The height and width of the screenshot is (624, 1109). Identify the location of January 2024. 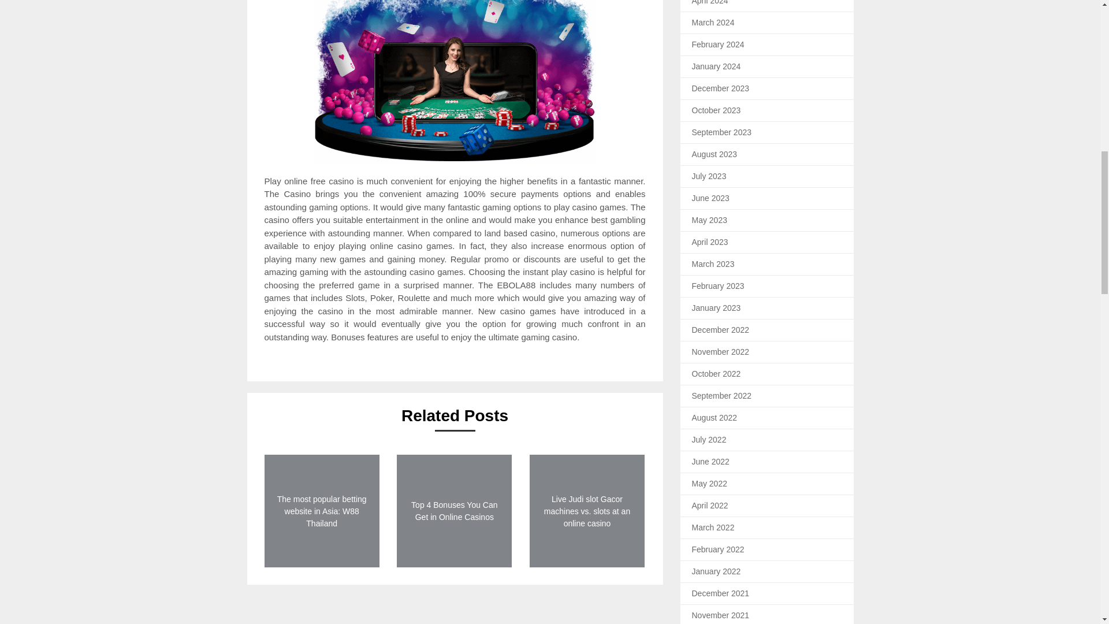
(716, 66).